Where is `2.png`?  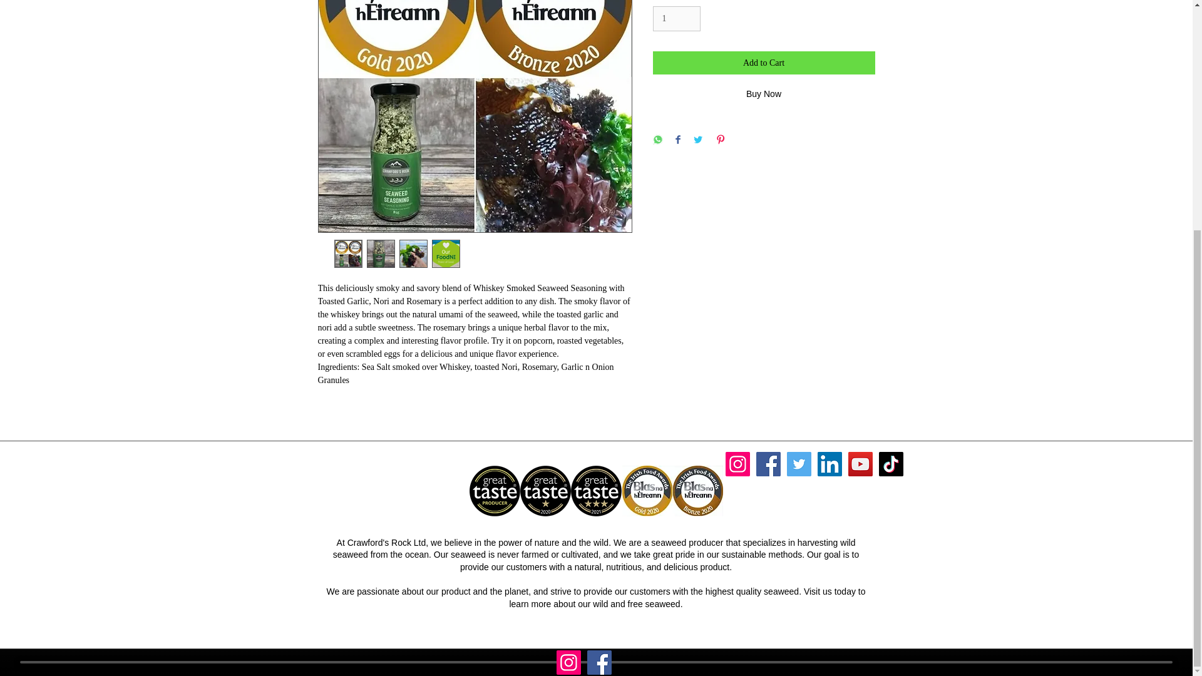 2.png is located at coordinates (596, 491).